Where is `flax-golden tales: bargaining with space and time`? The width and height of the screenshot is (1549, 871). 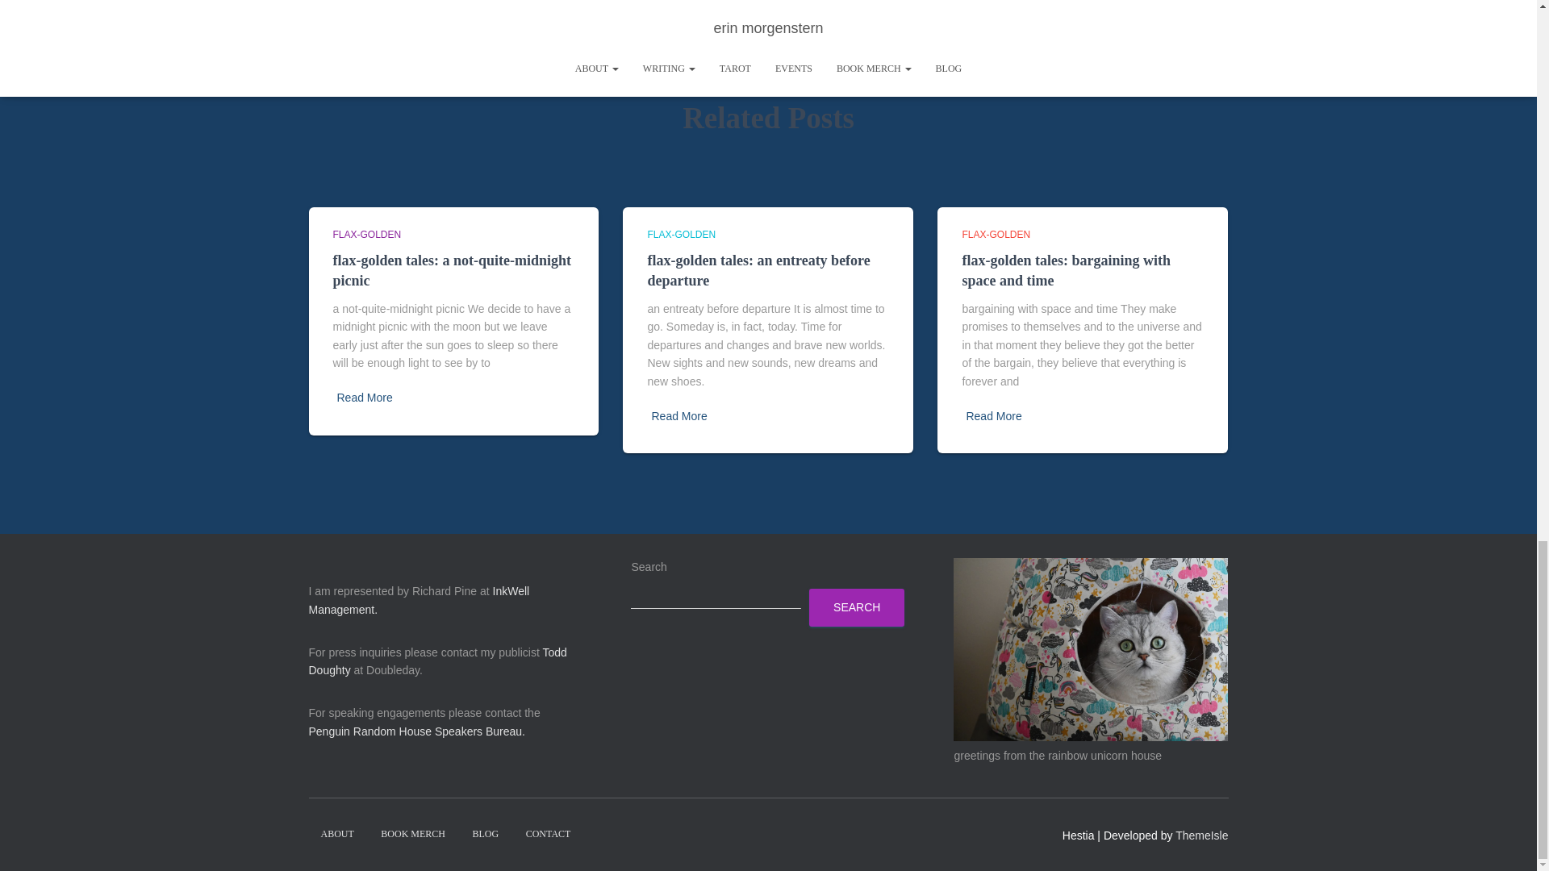 flax-golden tales: bargaining with space and time is located at coordinates (1067, 270).